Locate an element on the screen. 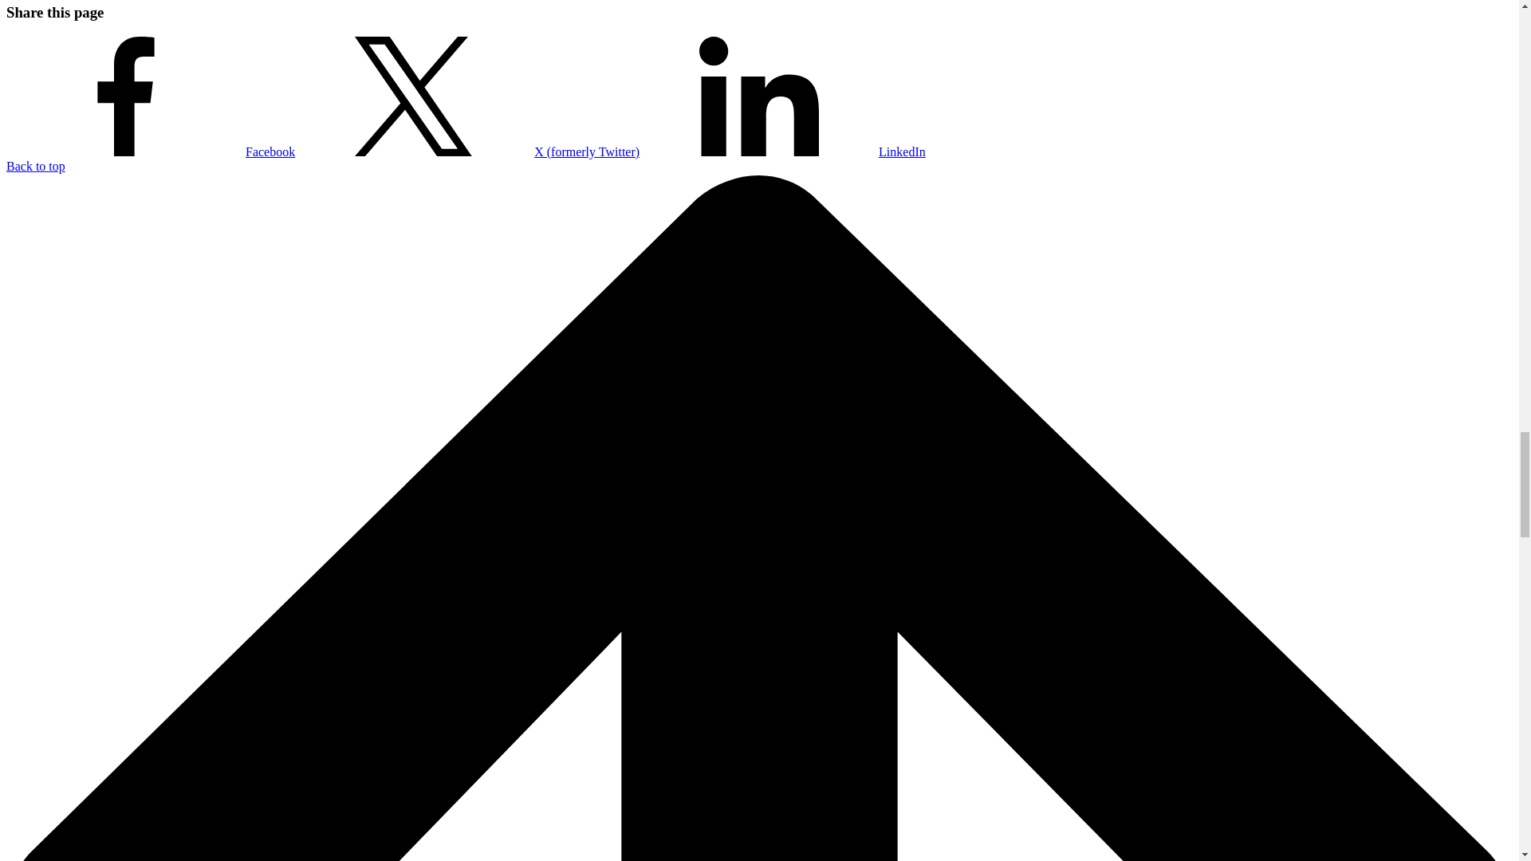 The width and height of the screenshot is (1531, 861). Facebook is located at coordinates (150, 151).